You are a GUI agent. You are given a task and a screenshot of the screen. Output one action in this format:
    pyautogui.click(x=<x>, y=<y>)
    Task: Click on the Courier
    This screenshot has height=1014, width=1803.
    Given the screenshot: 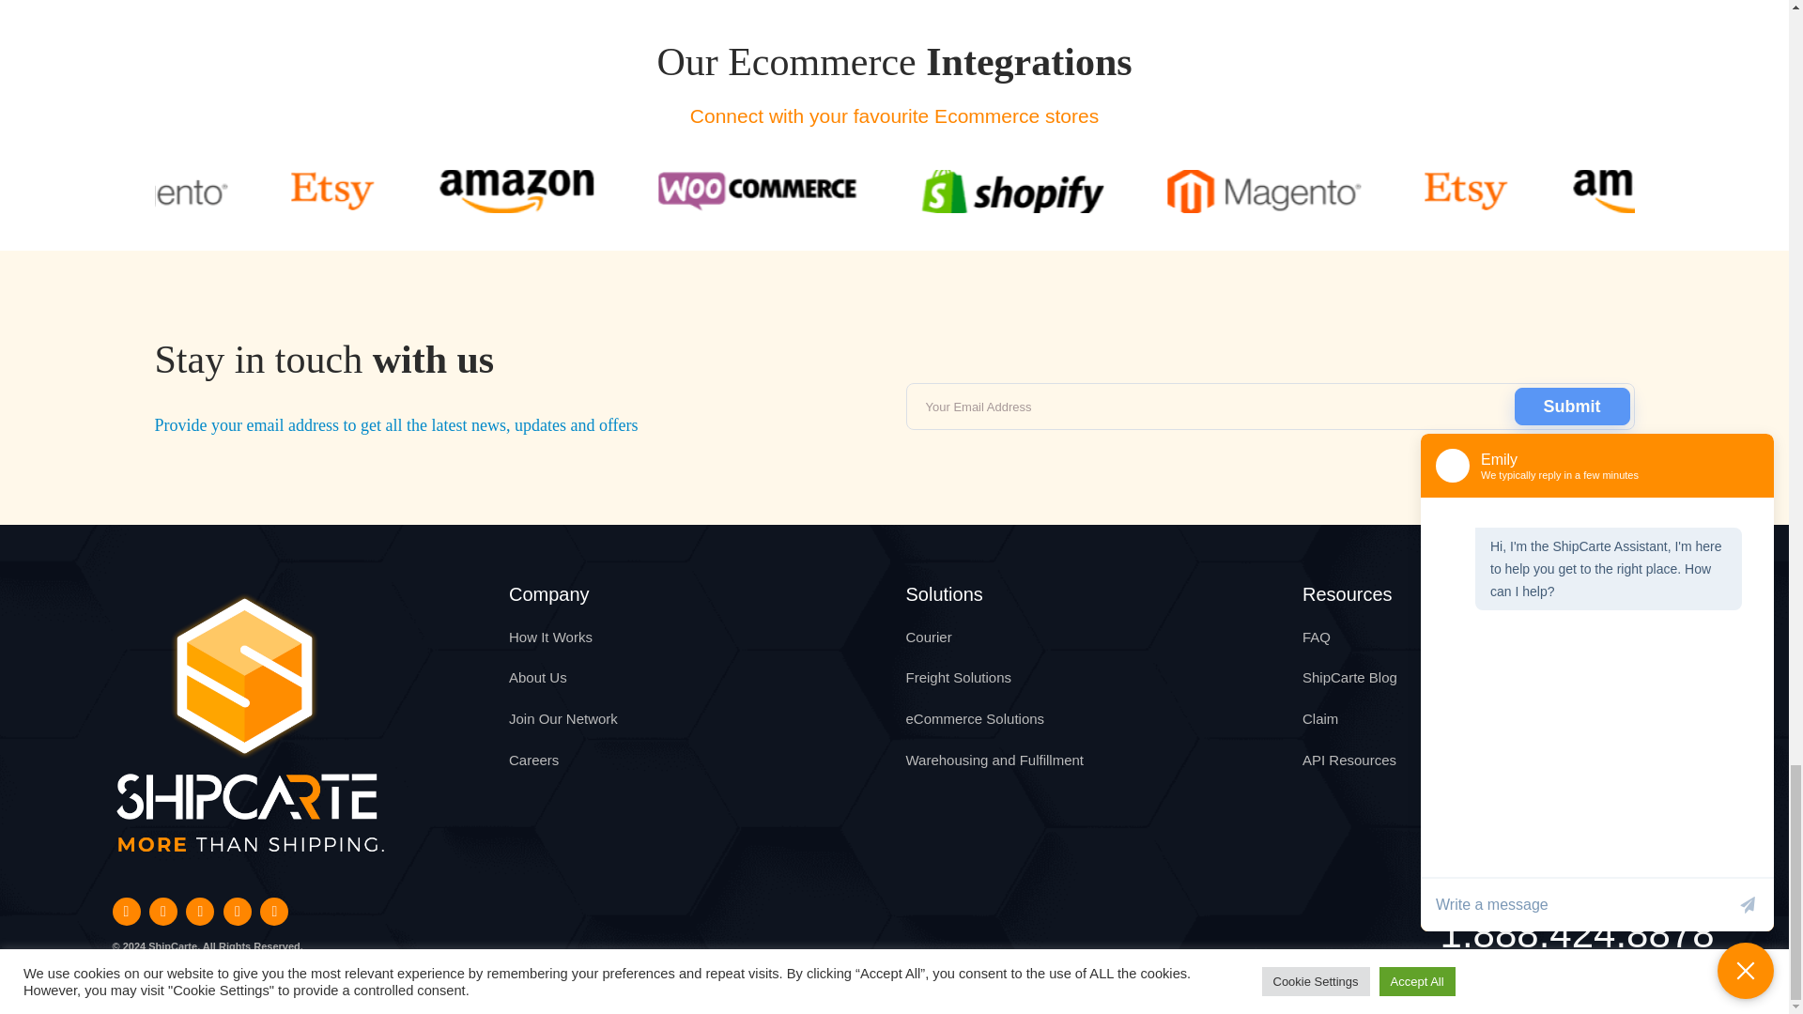 What is the action you would take?
    pyautogui.click(x=928, y=637)
    